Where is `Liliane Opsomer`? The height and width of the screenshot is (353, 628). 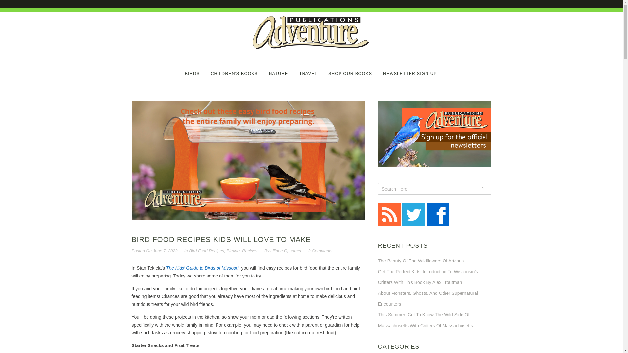 Liliane Opsomer is located at coordinates (286, 251).